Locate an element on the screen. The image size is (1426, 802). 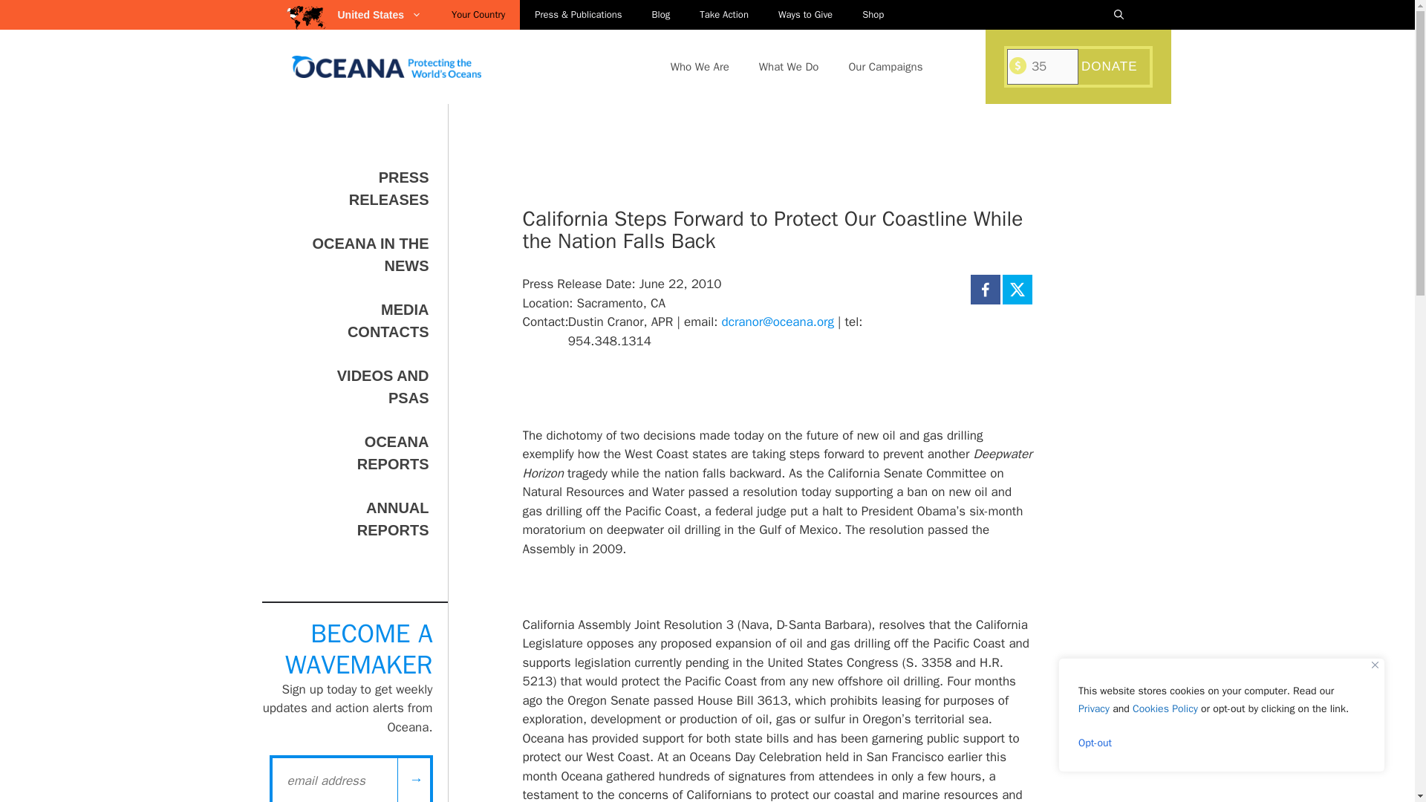
MEDIA CONTACTS is located at coordinates (388, 321).